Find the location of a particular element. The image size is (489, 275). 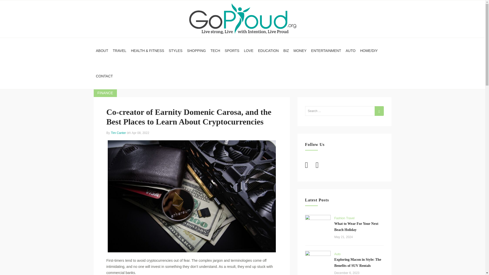

Tim Canter is located at coordinates (119, 133).